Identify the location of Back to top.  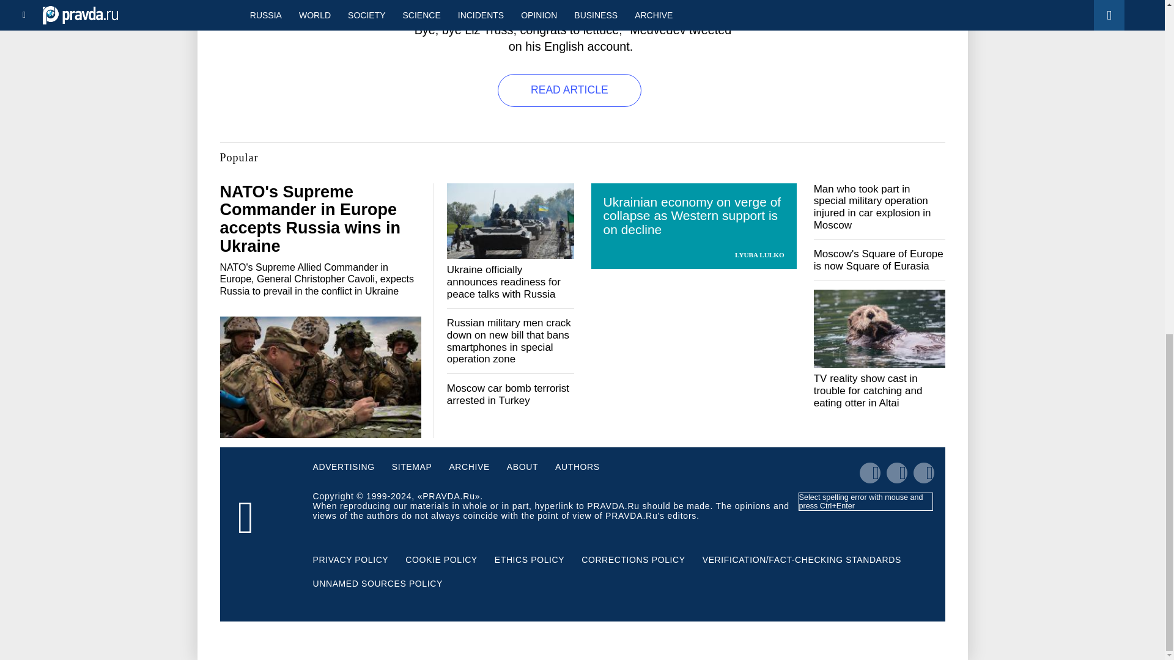
(1143, 46).